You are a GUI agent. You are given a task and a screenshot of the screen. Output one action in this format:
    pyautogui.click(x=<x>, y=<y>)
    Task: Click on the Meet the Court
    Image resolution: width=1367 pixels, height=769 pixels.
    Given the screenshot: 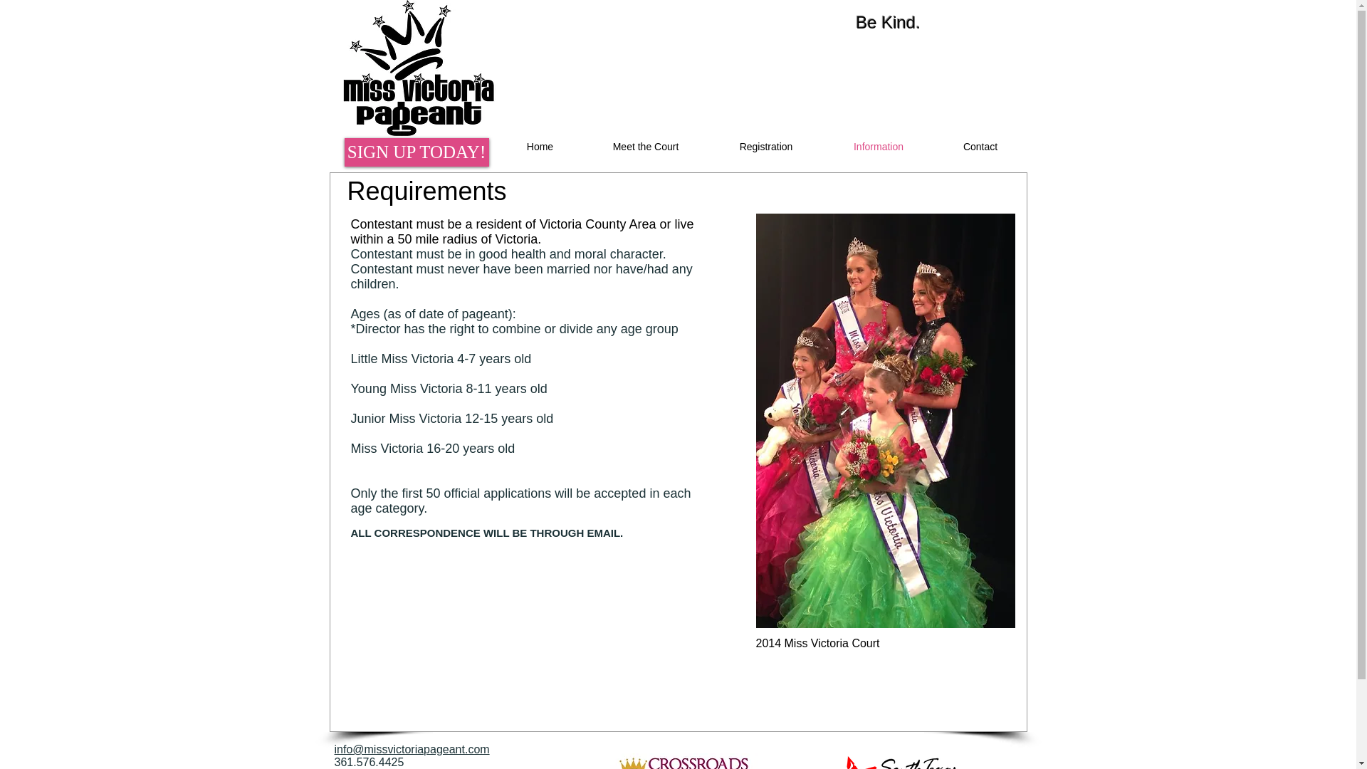 What is the action you would take?
    pyautogui.click(x=645, y=147)
    